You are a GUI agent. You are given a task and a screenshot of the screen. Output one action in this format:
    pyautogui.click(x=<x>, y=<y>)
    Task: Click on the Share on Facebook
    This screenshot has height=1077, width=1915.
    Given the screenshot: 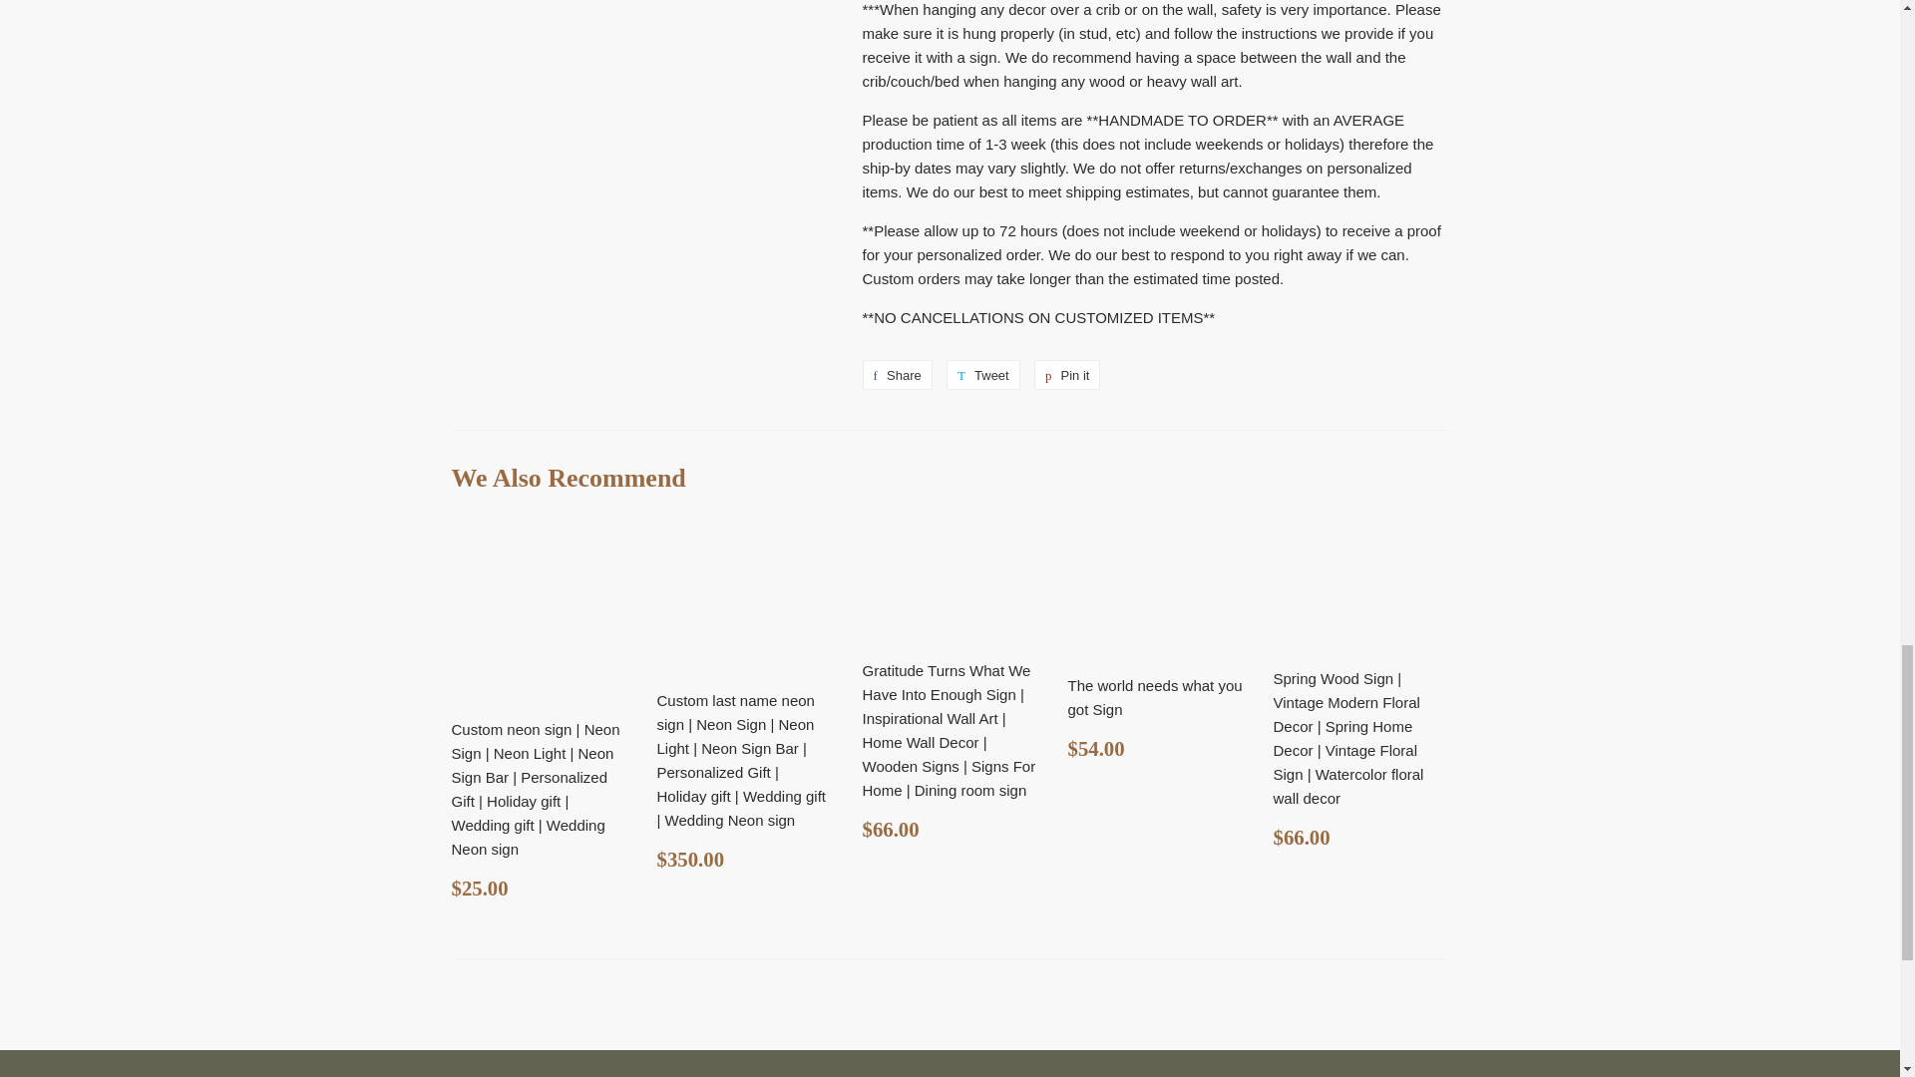 What is the action you would take?
    pyautogui.click(x=1067, y=374)
    